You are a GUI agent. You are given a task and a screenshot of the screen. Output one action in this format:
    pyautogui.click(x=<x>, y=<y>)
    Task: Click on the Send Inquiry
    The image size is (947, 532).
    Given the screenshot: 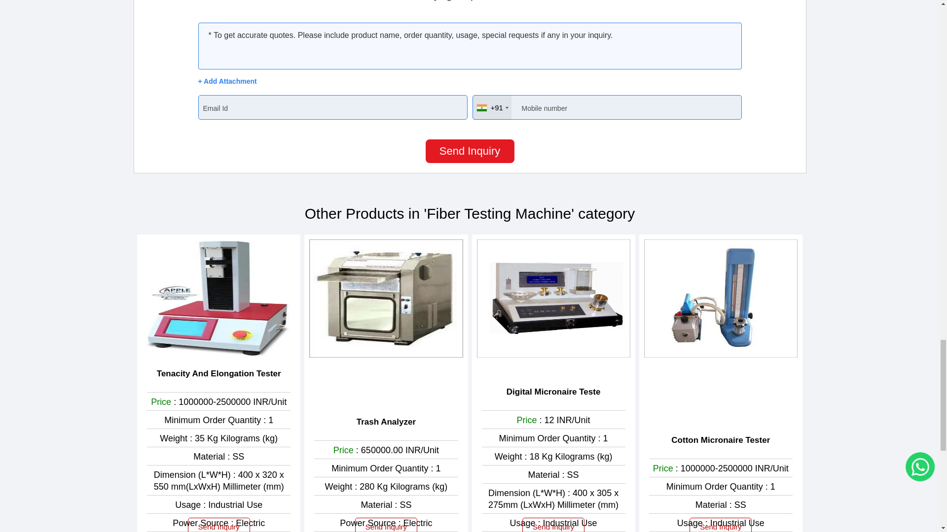 What is the action you would take?
    pyautogui.click(x=219, y=525)
    